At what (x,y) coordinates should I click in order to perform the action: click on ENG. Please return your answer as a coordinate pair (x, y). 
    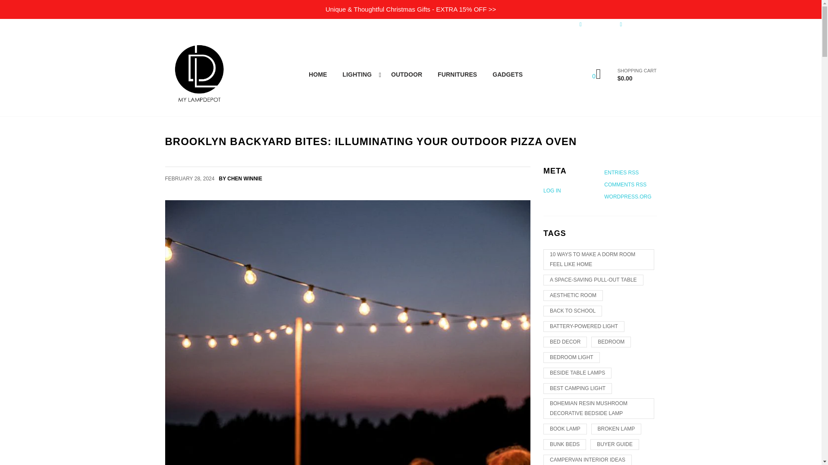
    Looking at the image, I should click on (170, 24).